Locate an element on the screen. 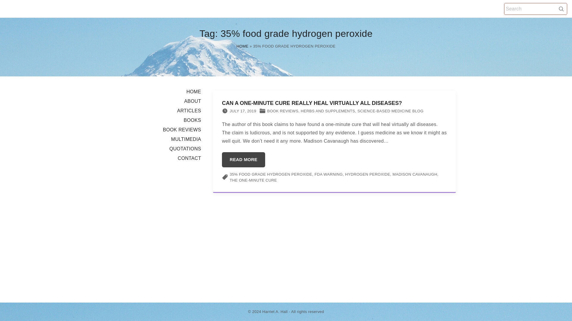 The width and height of the screenshot is (572, 321). HYDROGEN PEROXIDE is located at coordinates (367, 174).